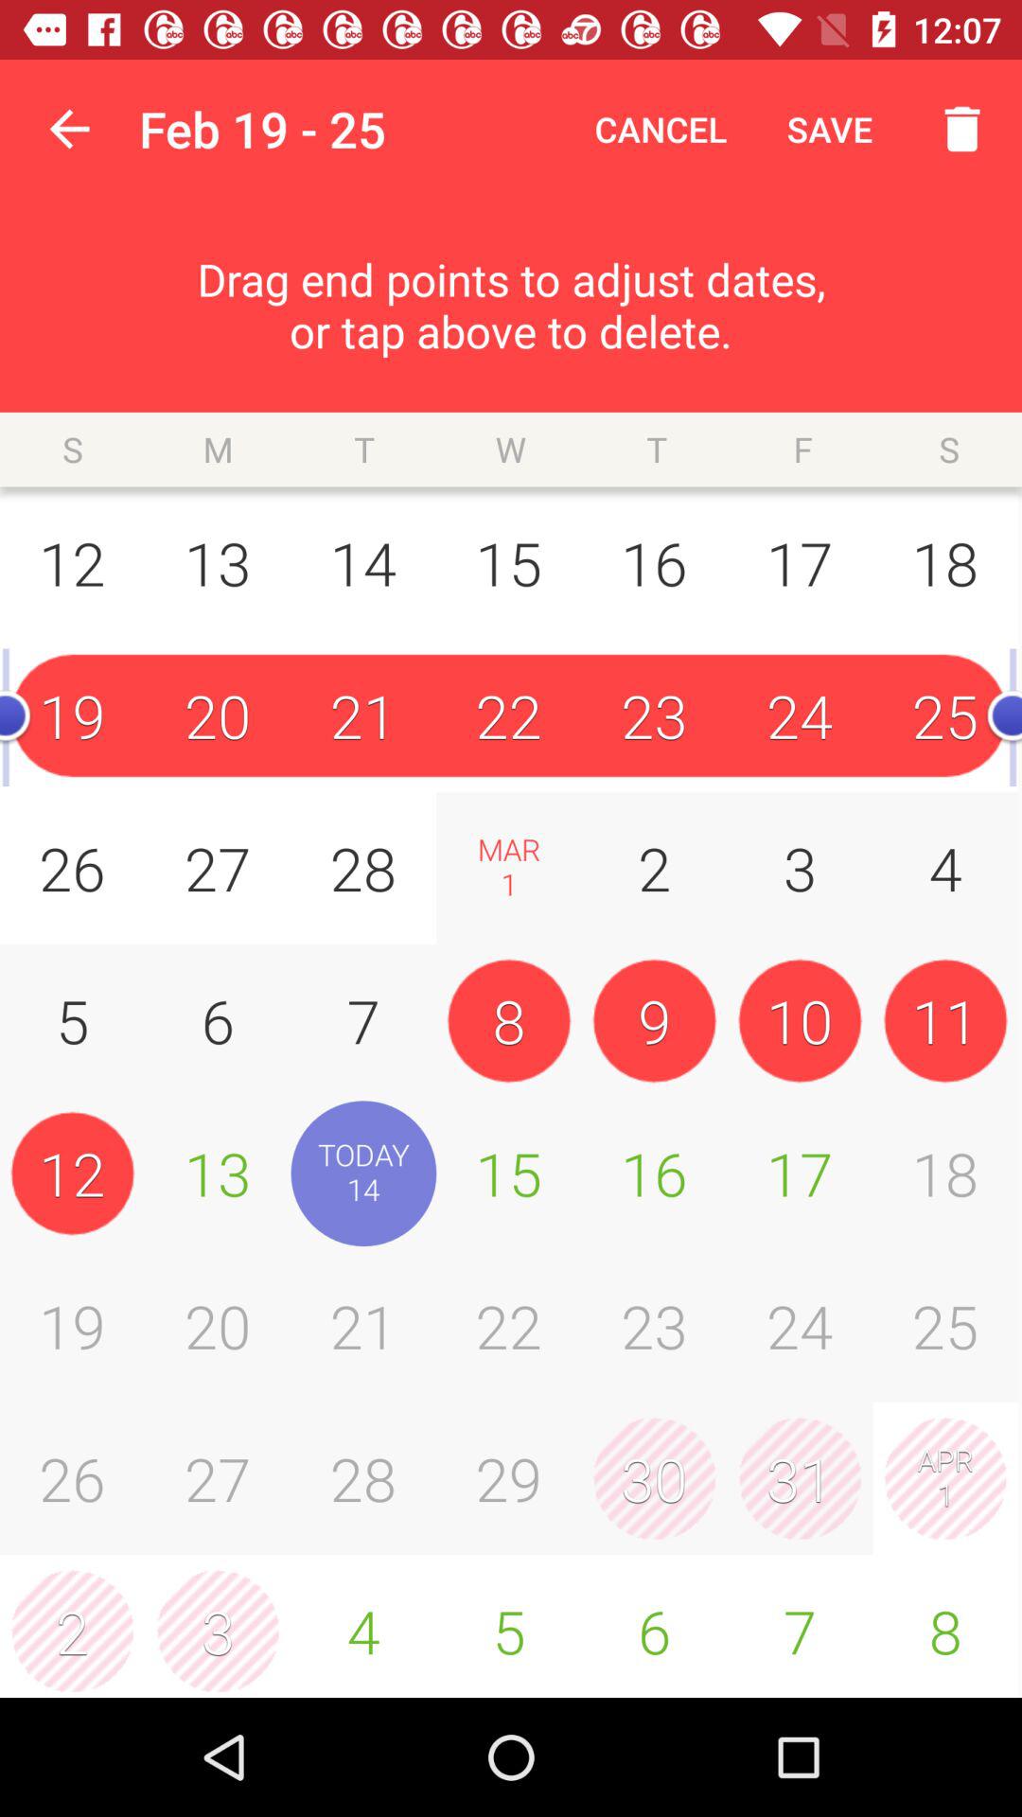 The image size is (1022, 1817). I want to click on open the item above drag end points icon, so click(69, 129).